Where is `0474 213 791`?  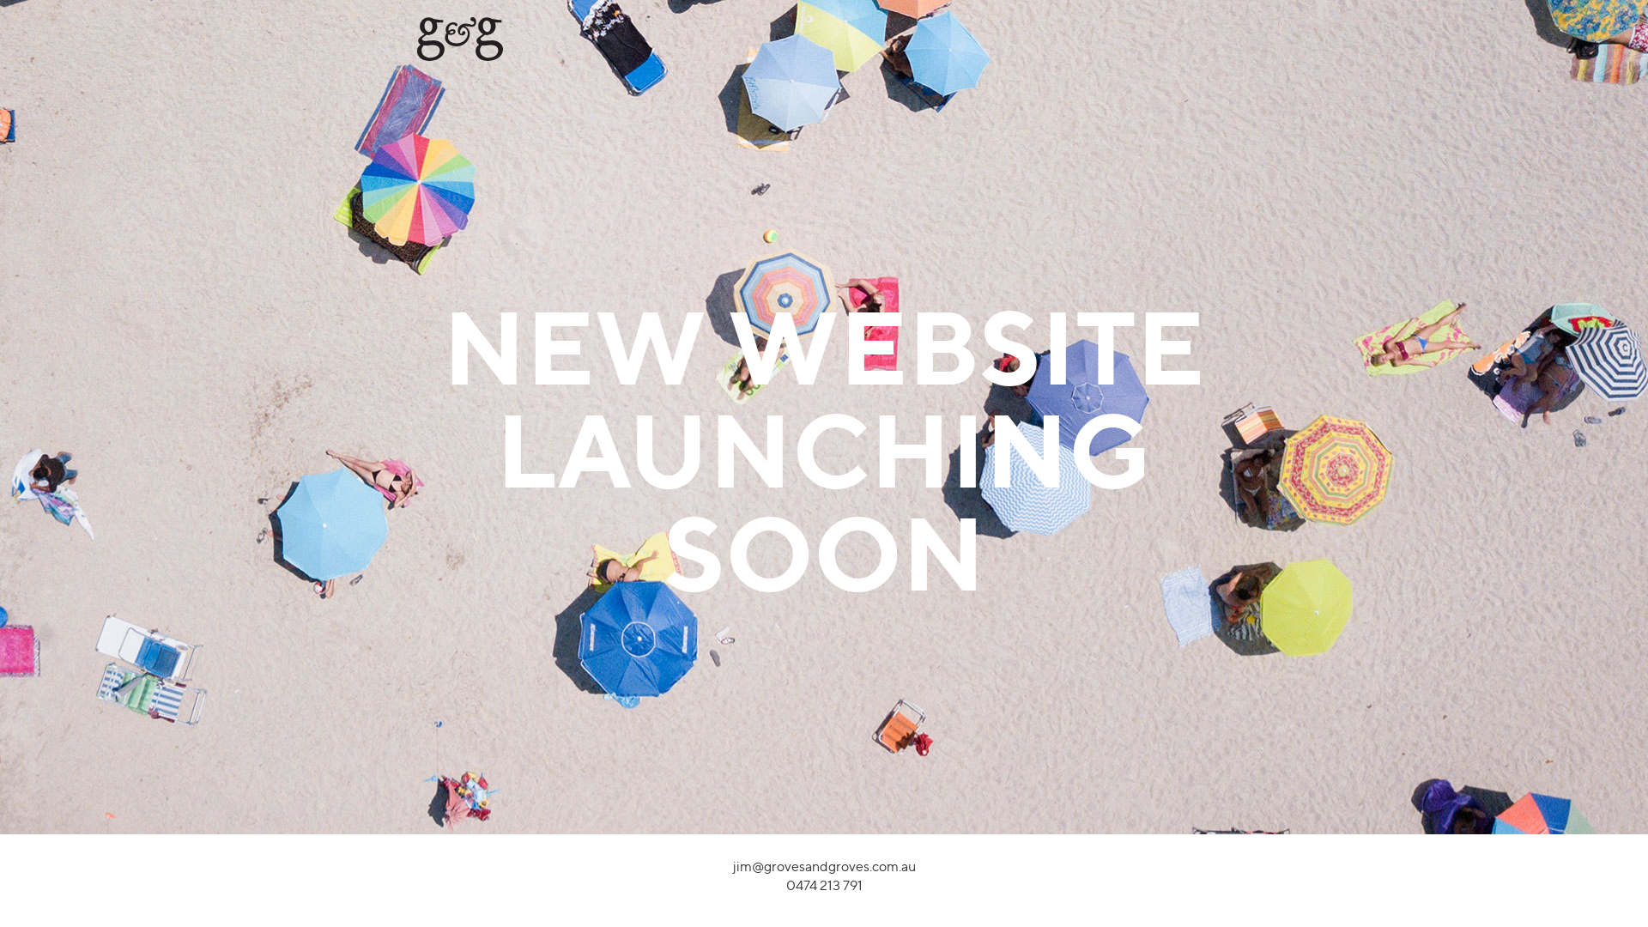
0474 213 791 is located at coordinates (824, 886).